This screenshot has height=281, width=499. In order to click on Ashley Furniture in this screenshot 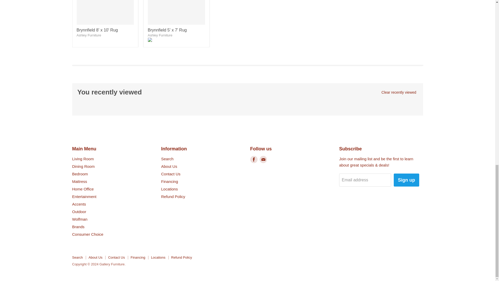, I will do `click(89, 35)`.